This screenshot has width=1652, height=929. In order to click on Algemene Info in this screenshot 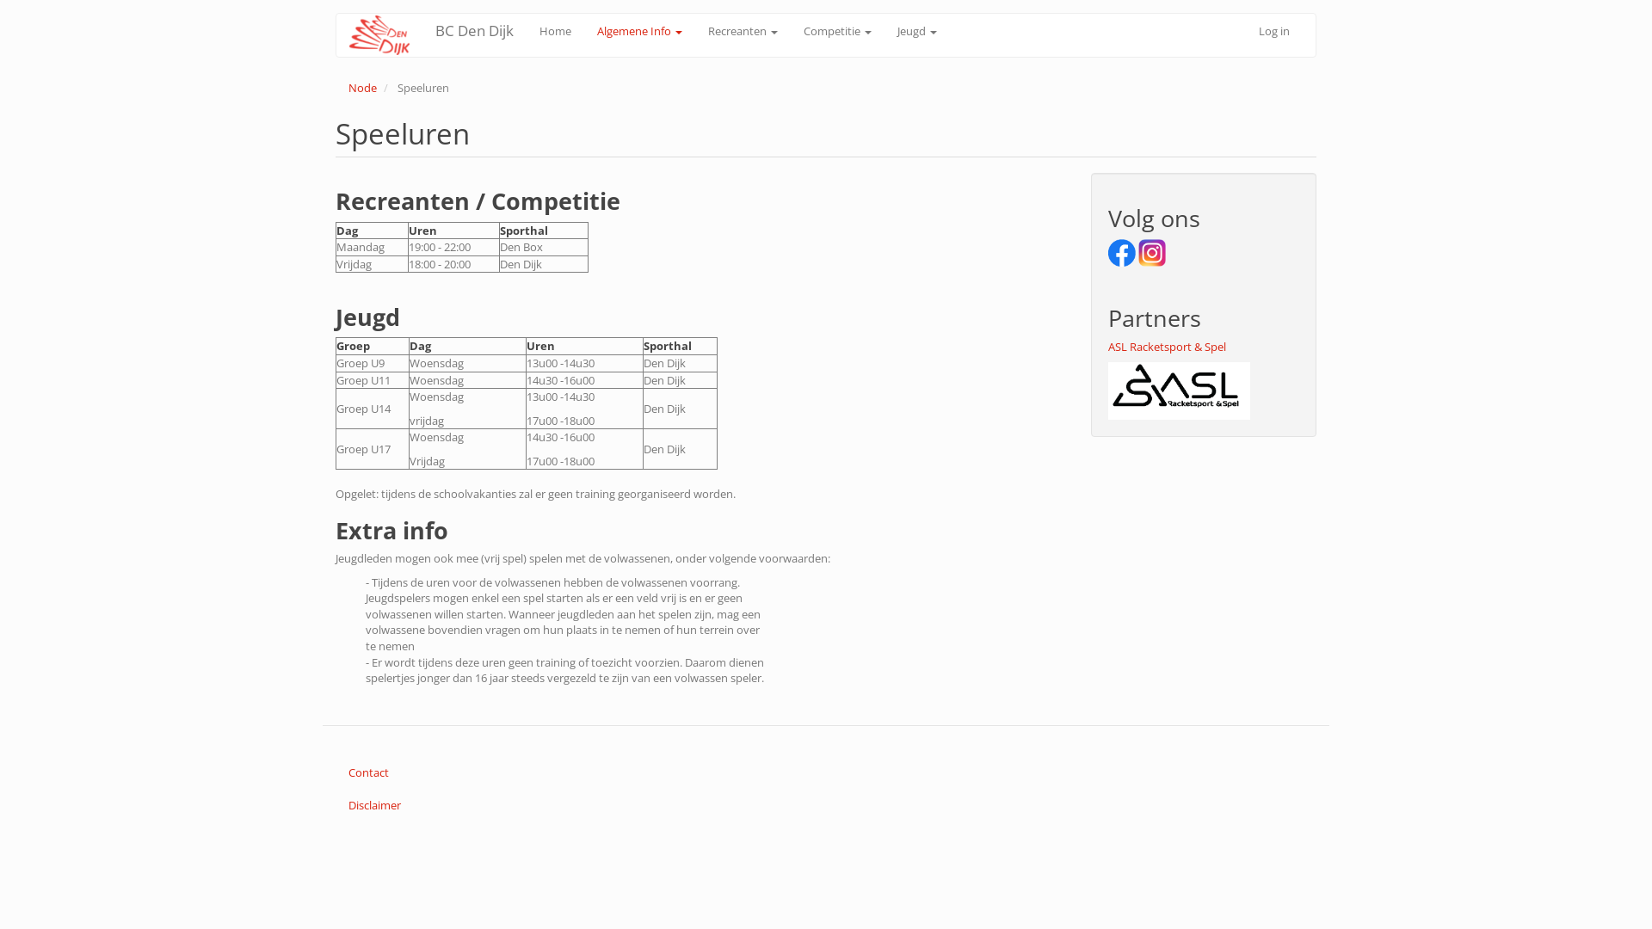, I will do `click(640, 31)`.